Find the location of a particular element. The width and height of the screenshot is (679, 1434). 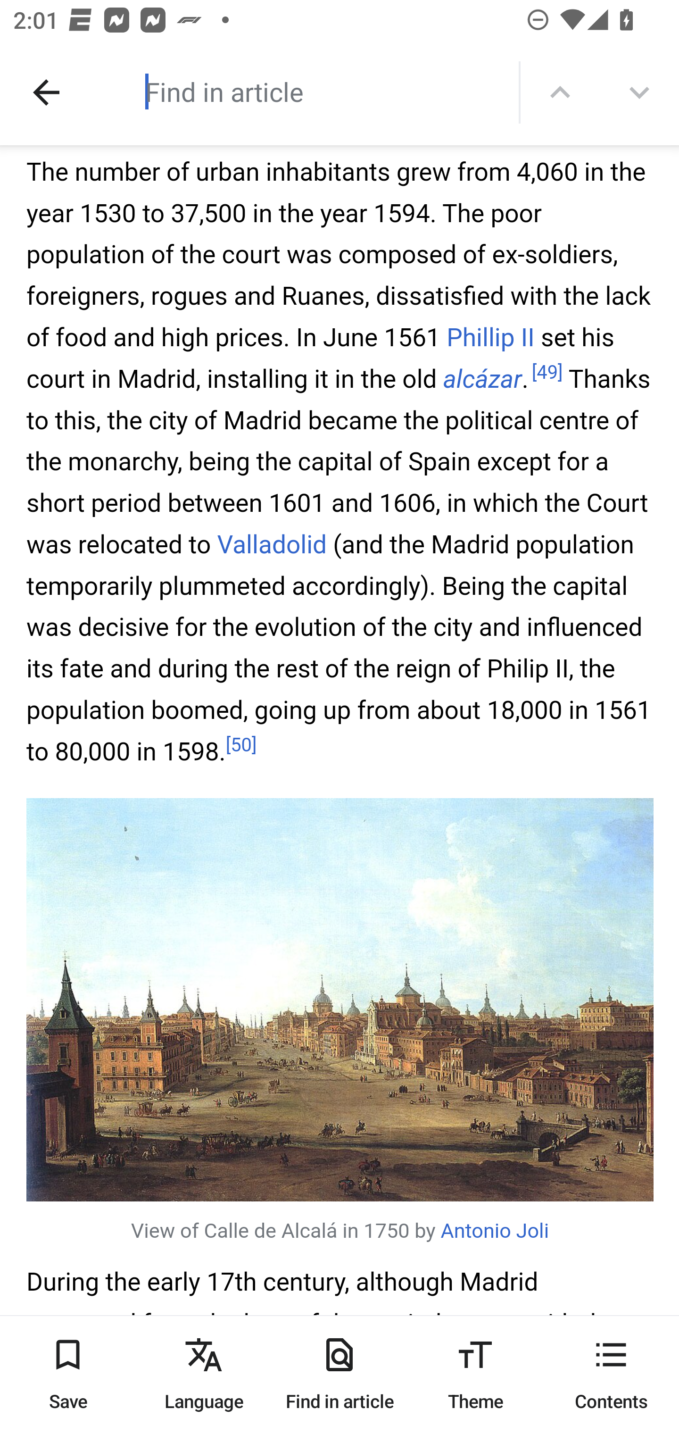

Contents is located at coordinates (611, 1375).